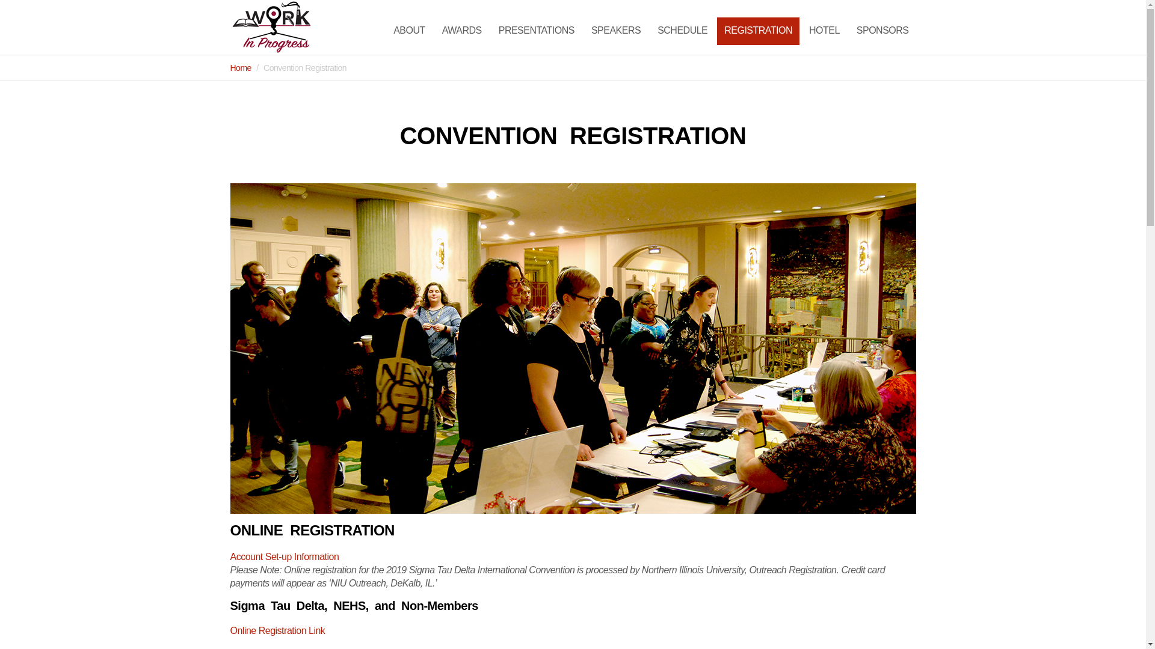  What do you see at coordinates (824, 31) in the screenshot?
I see `HOTEL` at bounding box center [824, 31].